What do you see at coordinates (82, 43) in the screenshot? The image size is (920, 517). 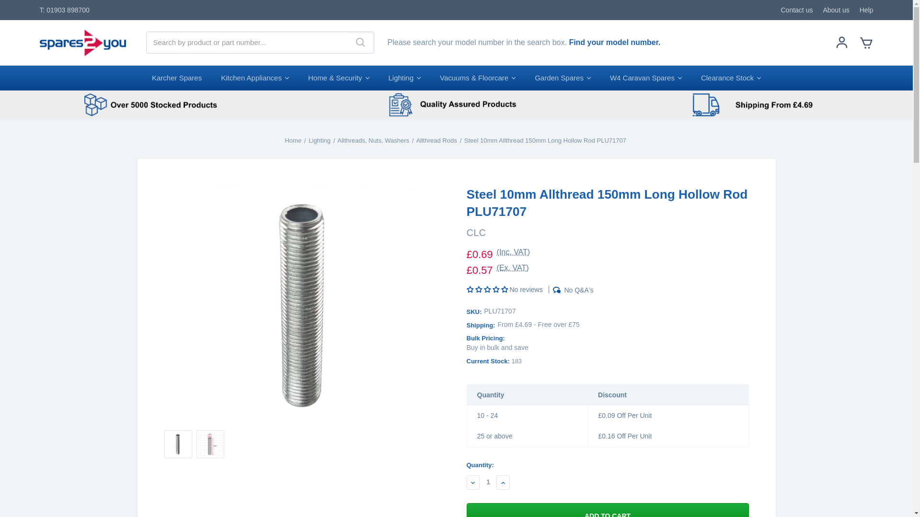 I see `spares2you` at bounding box center [82, 43].